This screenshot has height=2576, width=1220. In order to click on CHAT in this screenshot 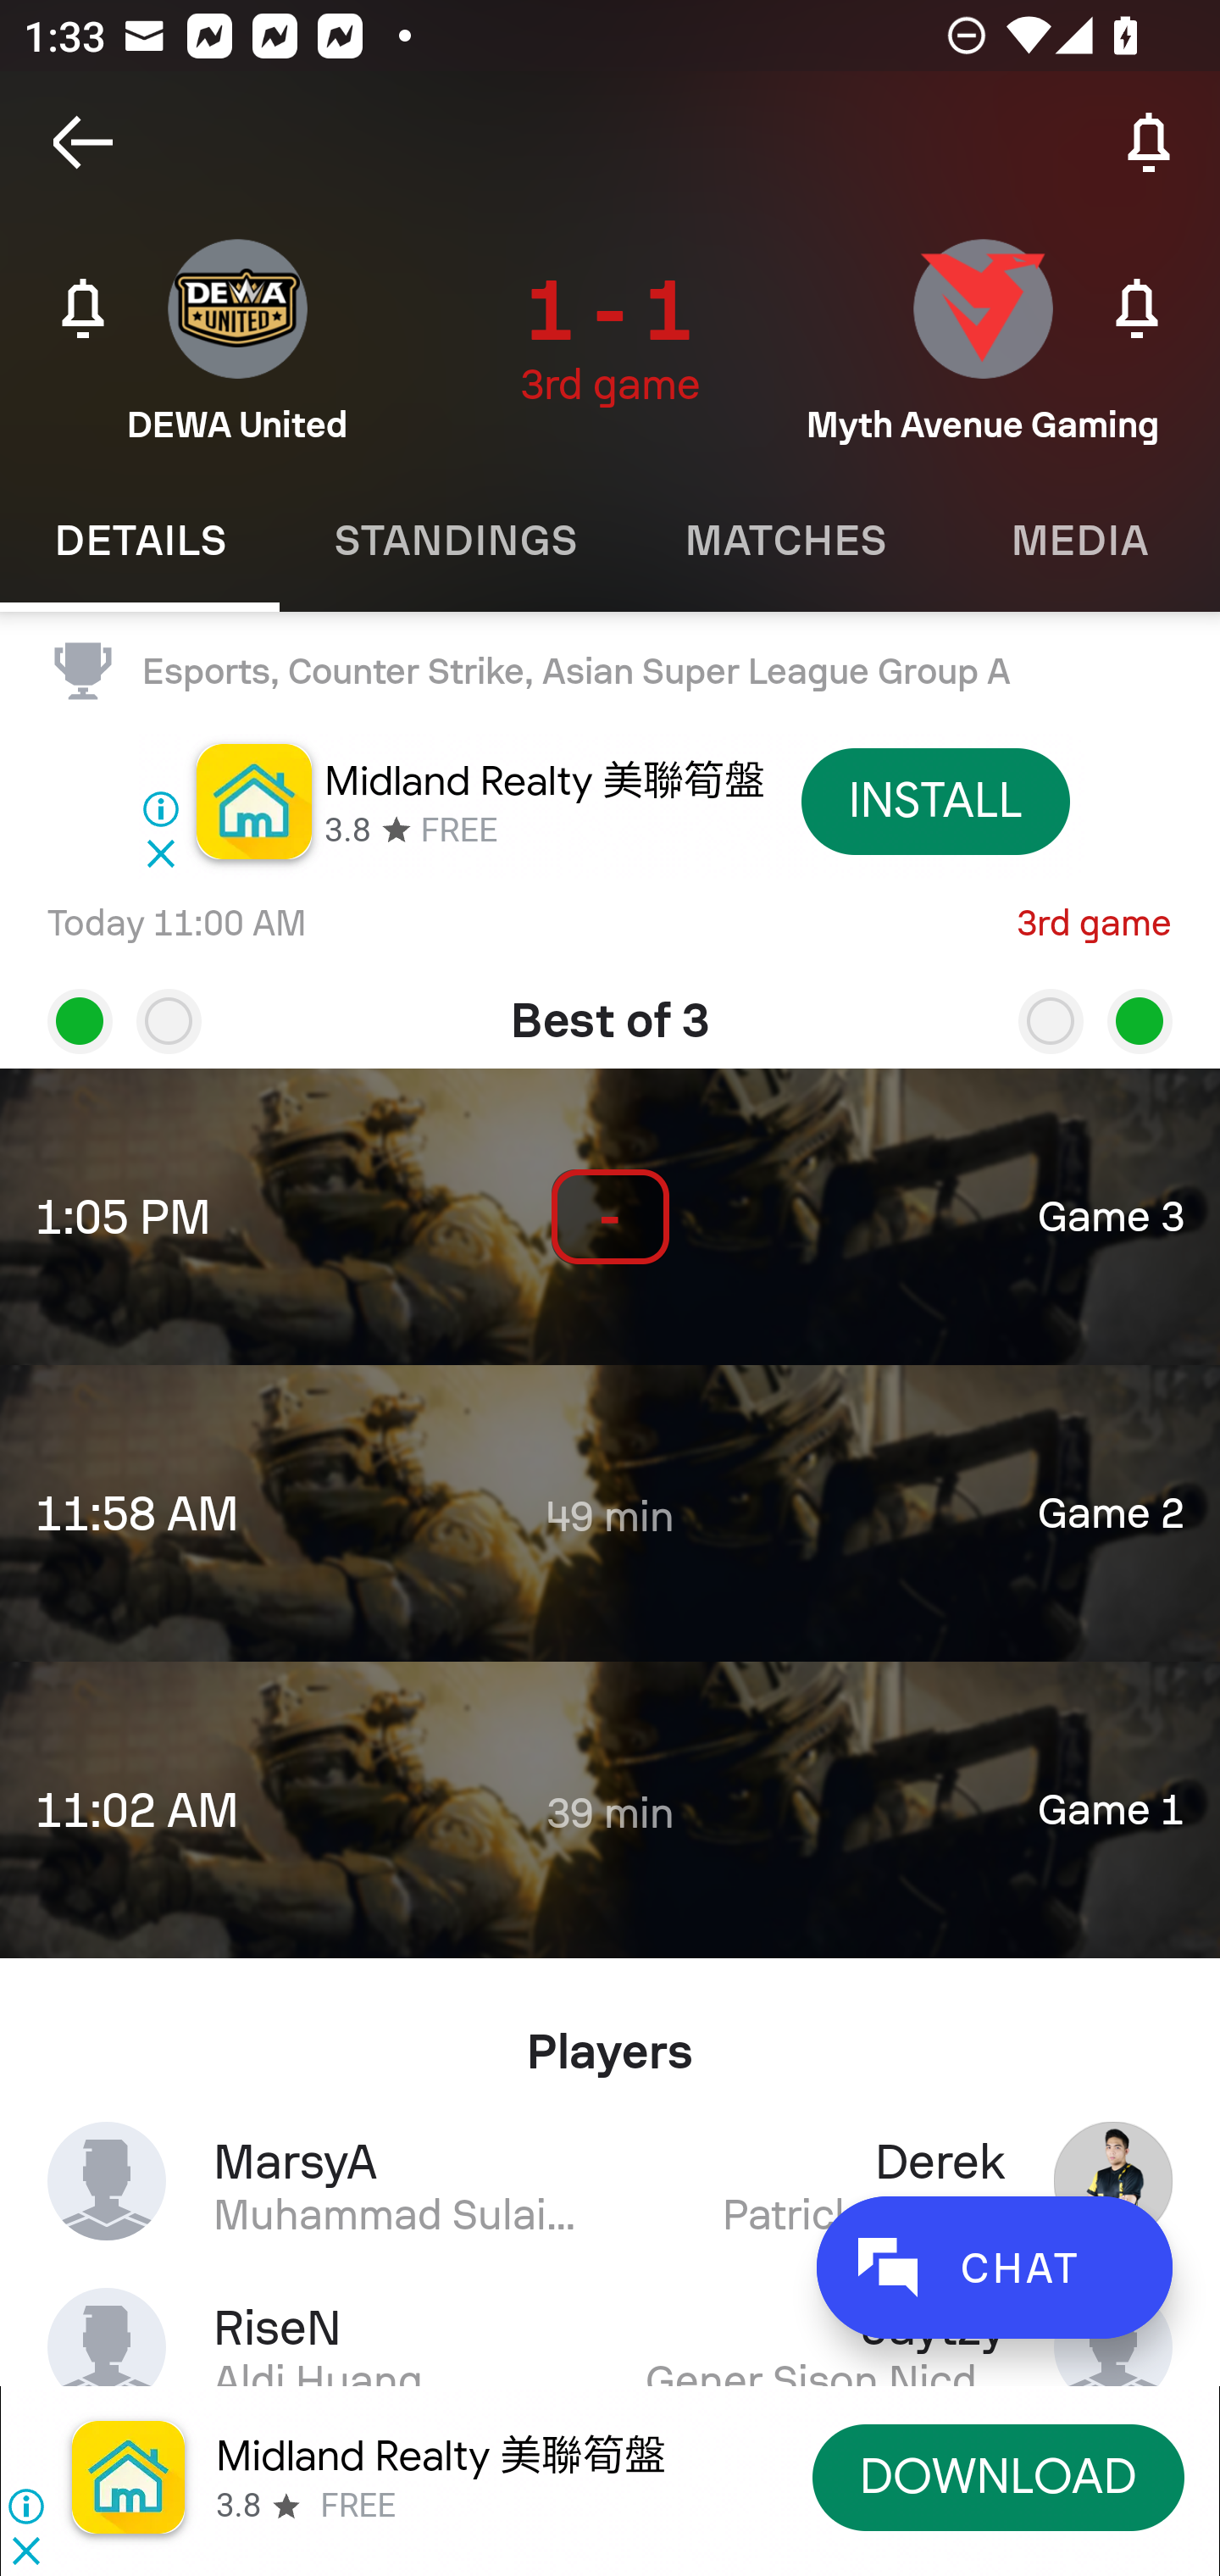, I will do `click(994, 2268)`.